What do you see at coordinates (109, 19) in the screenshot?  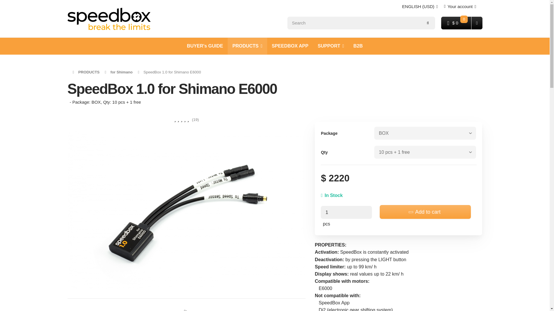 I see `Home` at bounding box center [109, 19].